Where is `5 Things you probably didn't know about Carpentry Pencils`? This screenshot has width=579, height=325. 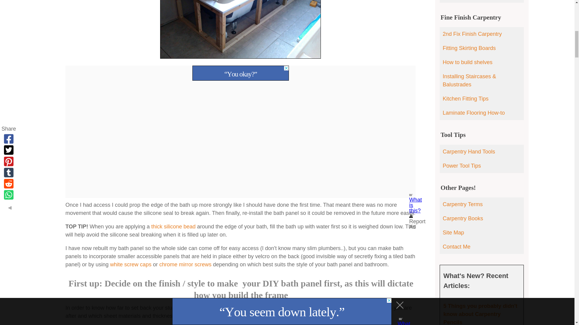
5 Things you probably didn't know about Carpentry Pencils is located at coordinates (480, 314).